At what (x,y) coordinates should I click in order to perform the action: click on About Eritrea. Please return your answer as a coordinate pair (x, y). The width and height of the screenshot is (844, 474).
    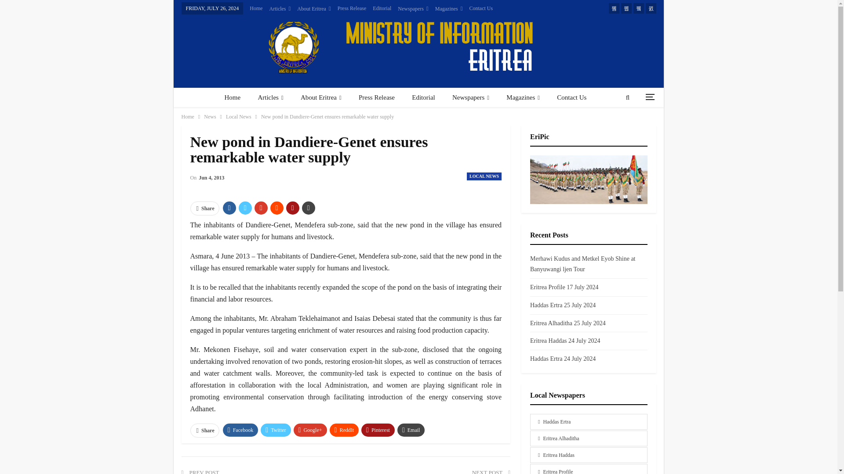
    Looking at the image, I should click on (314, 9).